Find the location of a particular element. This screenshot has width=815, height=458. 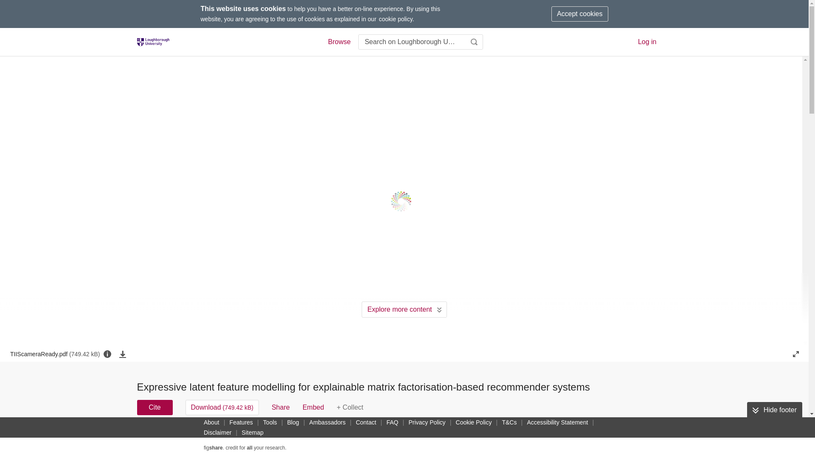

USAGE METRICS is located at coordinates (547, 438).